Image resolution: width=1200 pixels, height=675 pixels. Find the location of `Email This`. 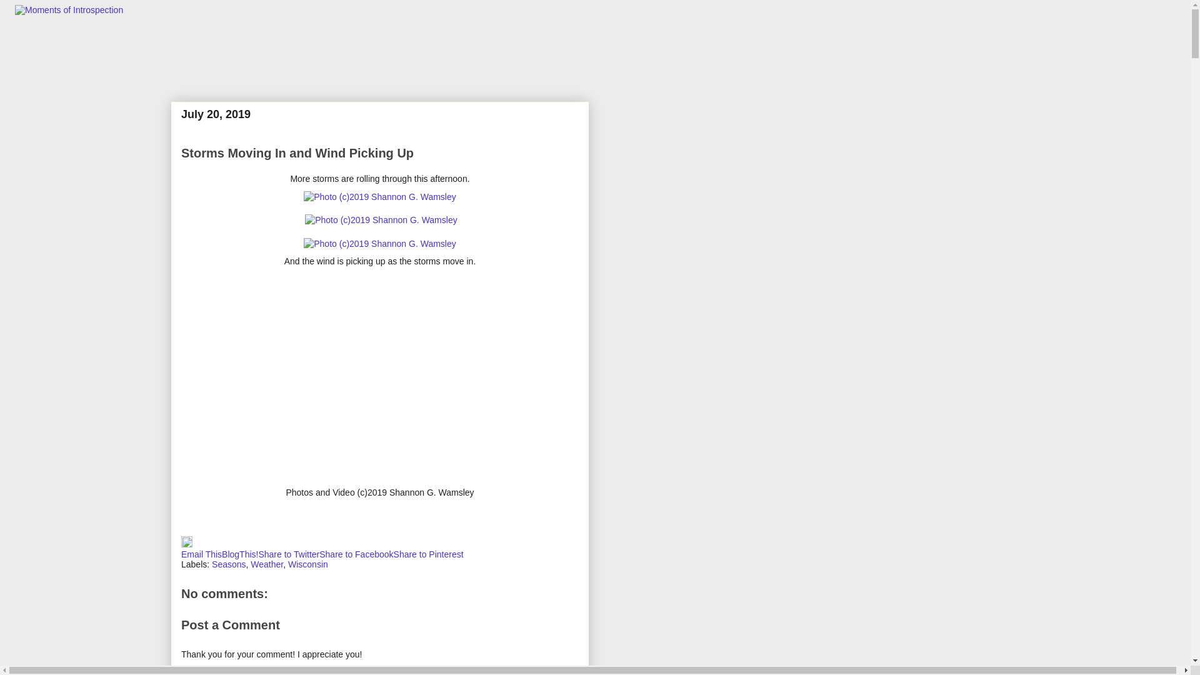

Email This is located at coordinates (201, 554).